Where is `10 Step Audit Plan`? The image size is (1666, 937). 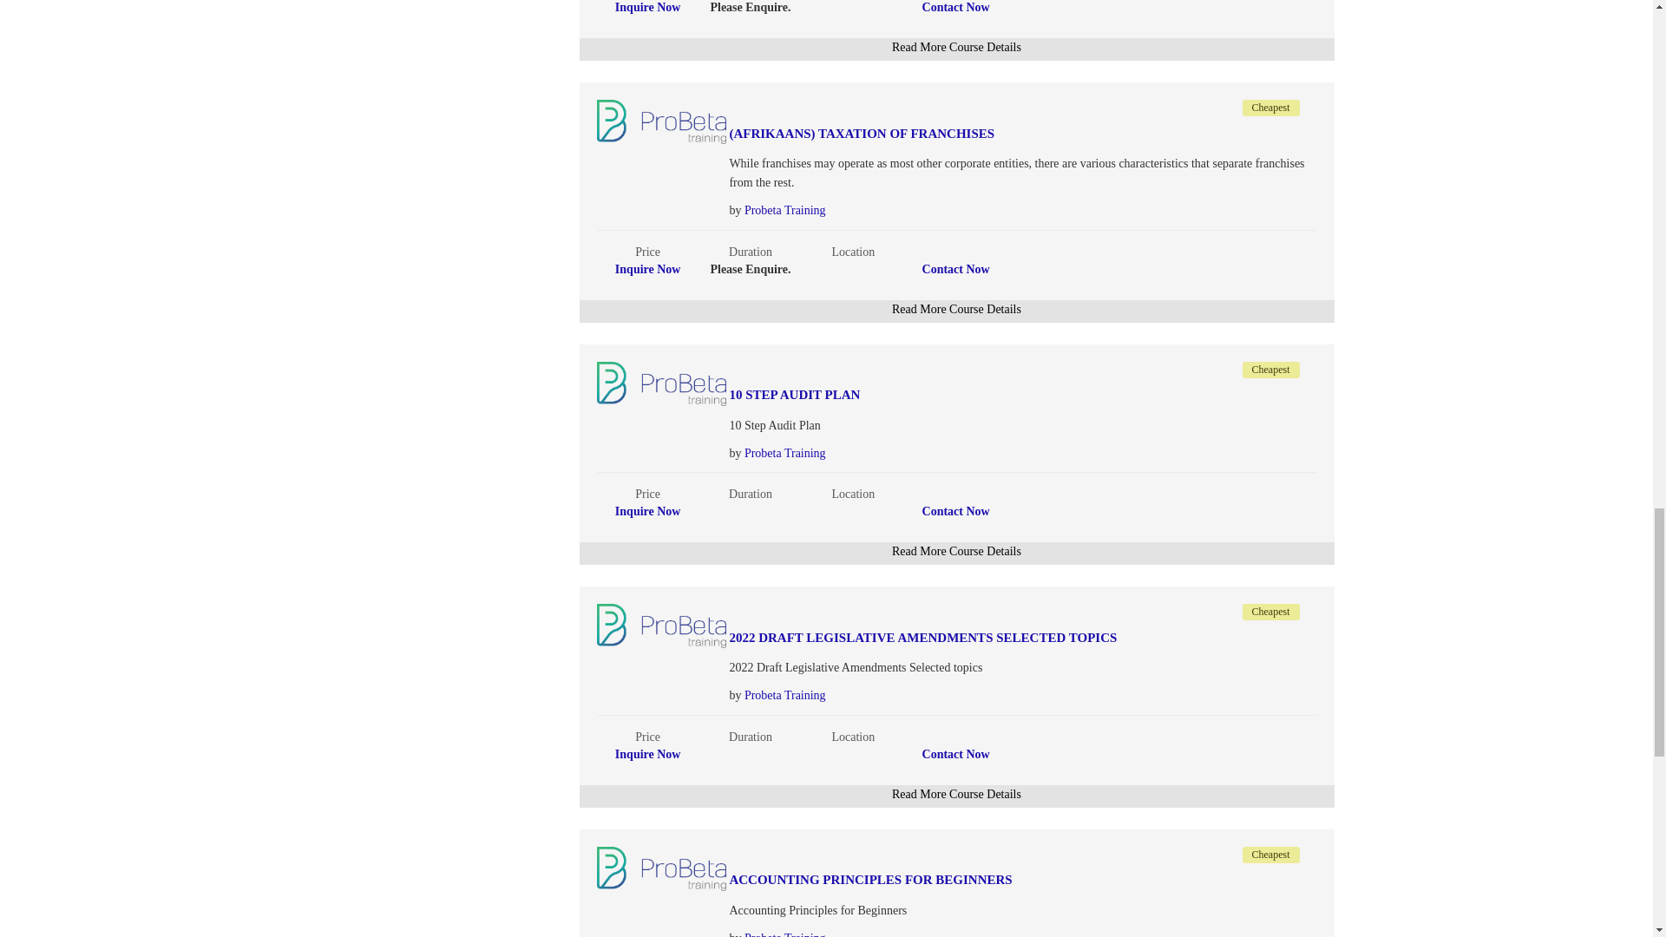
10 Step Audit Plan is located at coordinates (959, 396).